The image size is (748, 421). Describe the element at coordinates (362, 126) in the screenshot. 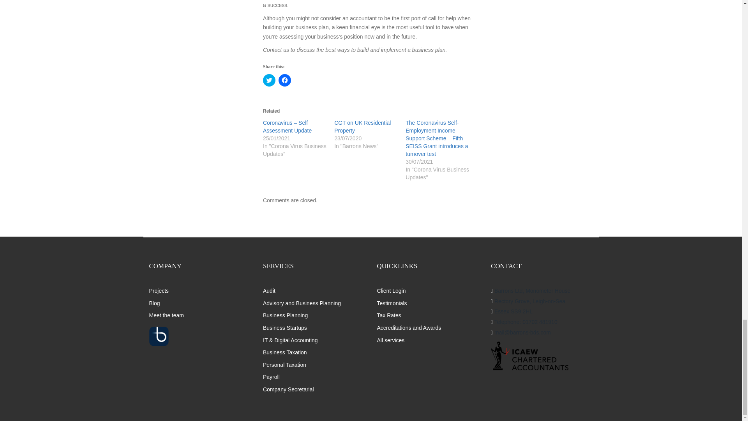

I see `CGT on UK Residential Property` at that location.